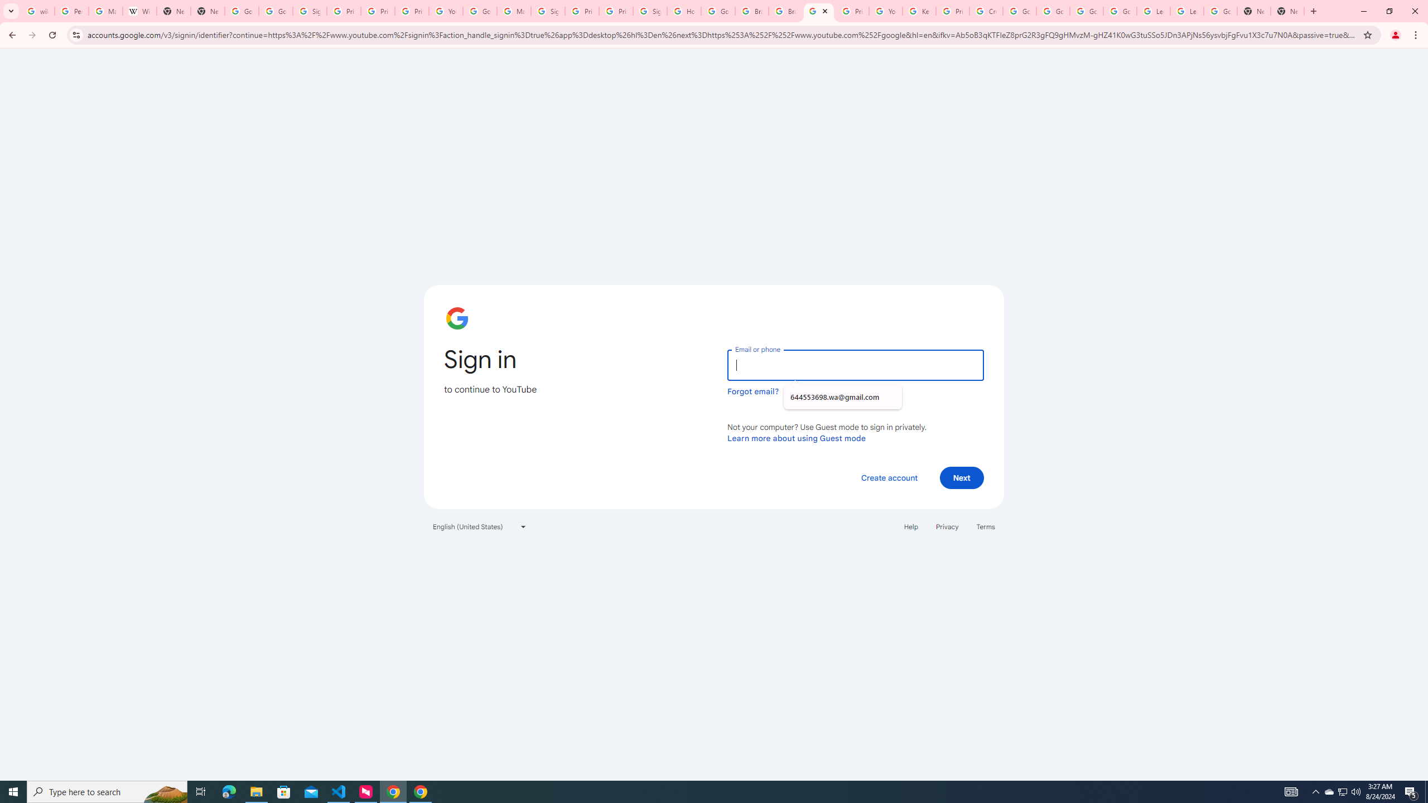 This screenshot has height=803, width=1428. I want to click on New Tab, so click(208, 11).